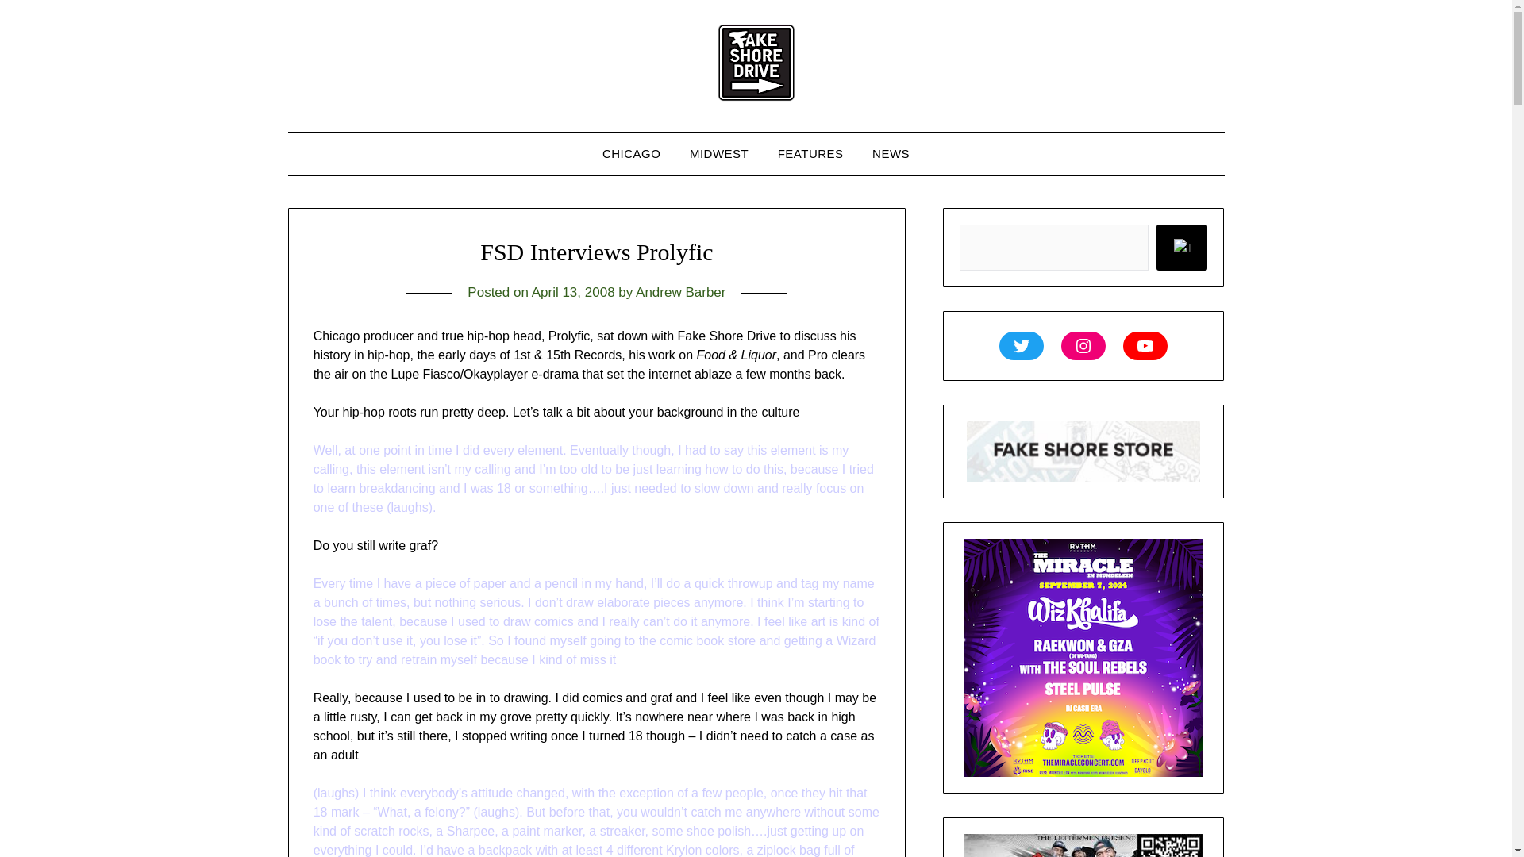 This screenshot has height=857, width=1524. Describe the element at coordinates (679, 292) in the screenshot. I see `Andrew Barber` at that location.